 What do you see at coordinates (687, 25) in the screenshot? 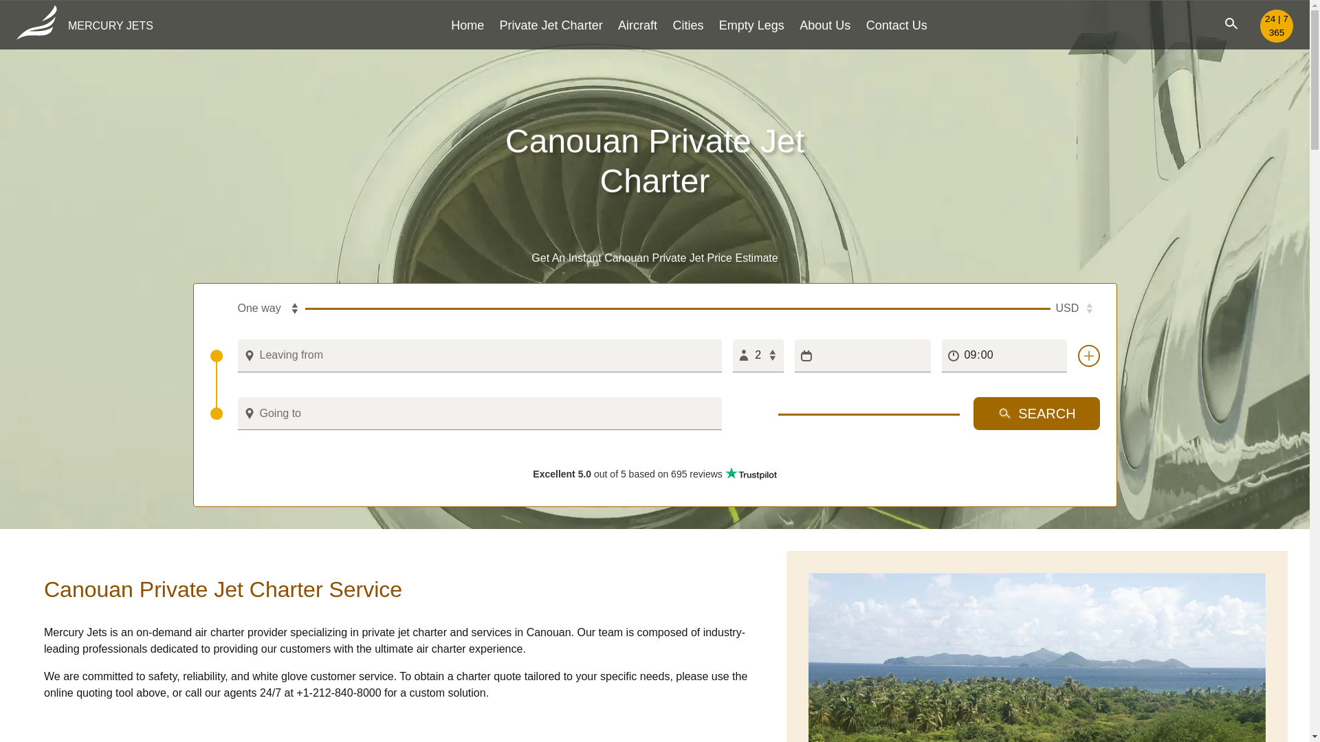
I see `Cities` at bounding box center [687, 25].